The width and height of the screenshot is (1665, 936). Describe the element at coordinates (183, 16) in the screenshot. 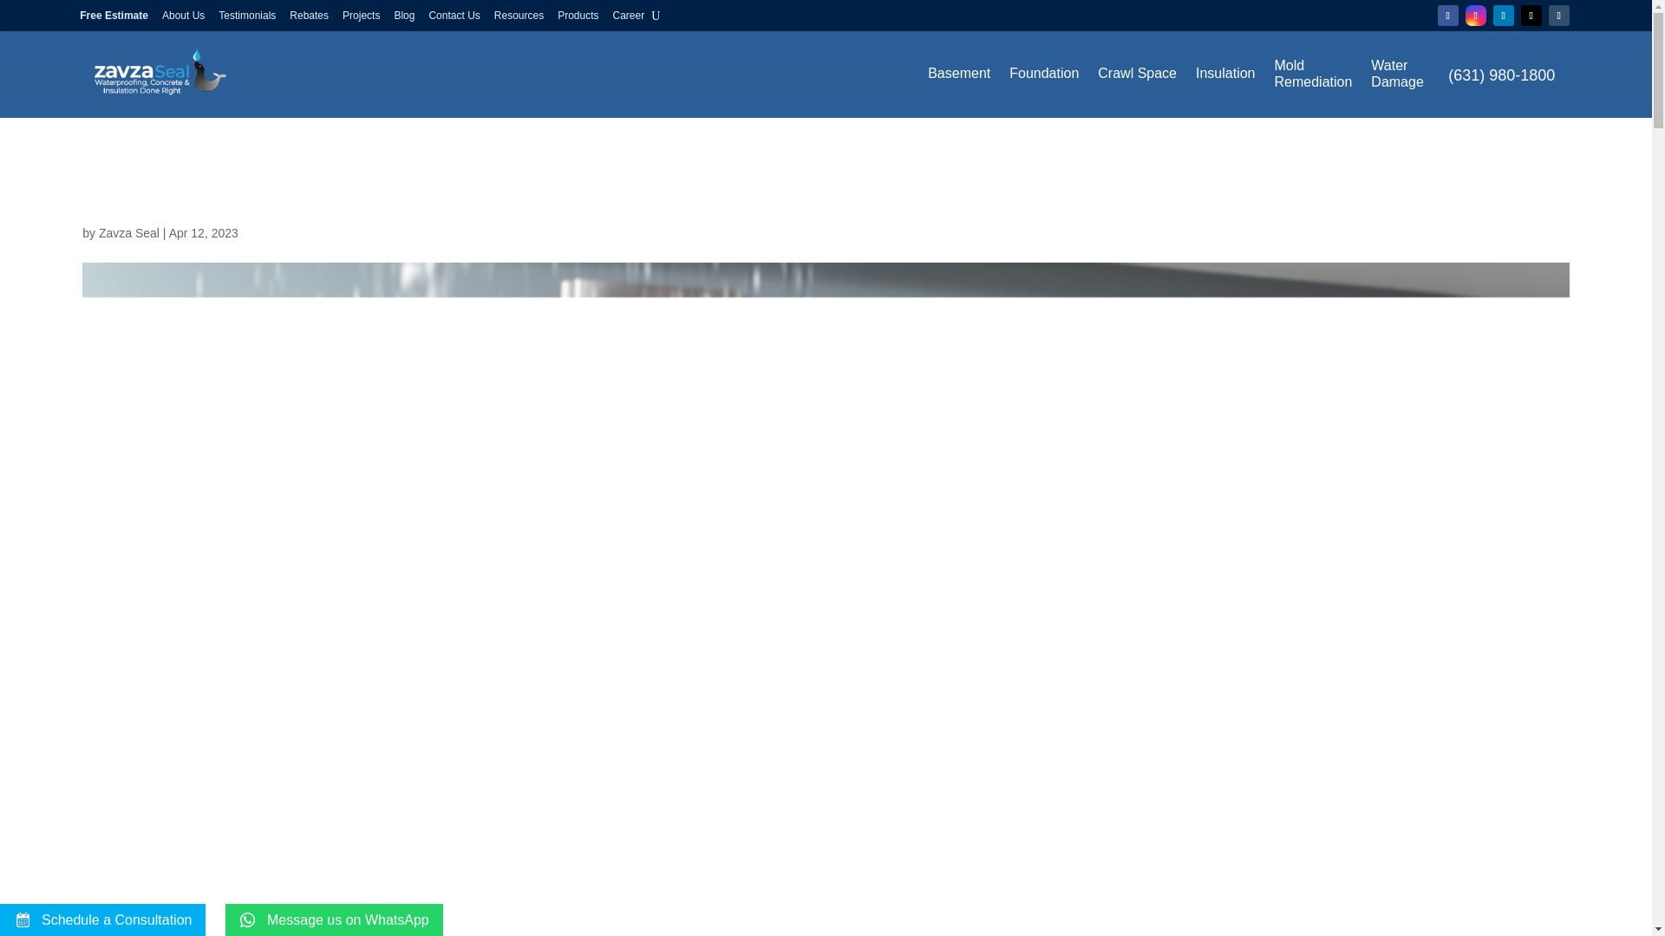

I see `About Us` at that location.